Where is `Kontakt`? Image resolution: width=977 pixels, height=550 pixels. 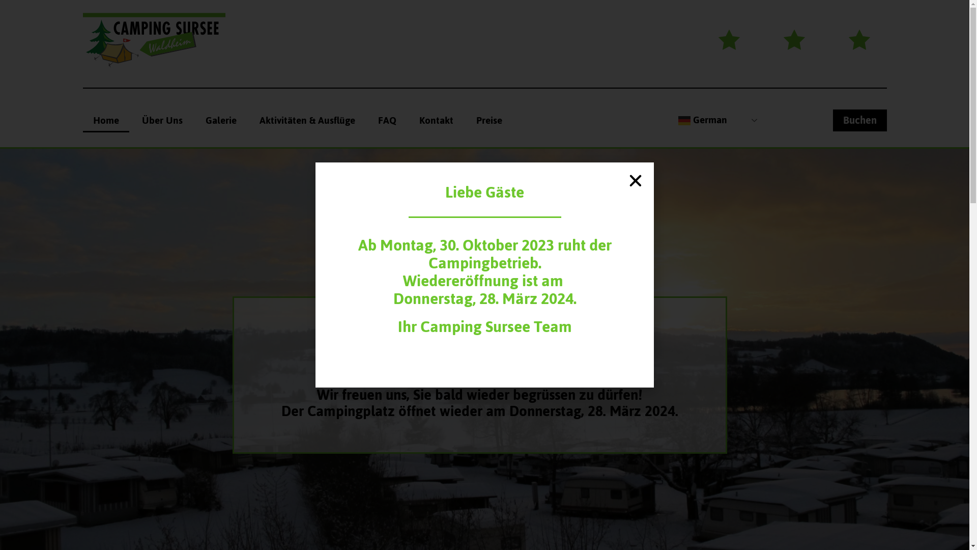 Kontakt is located at coordinates (437, 121).